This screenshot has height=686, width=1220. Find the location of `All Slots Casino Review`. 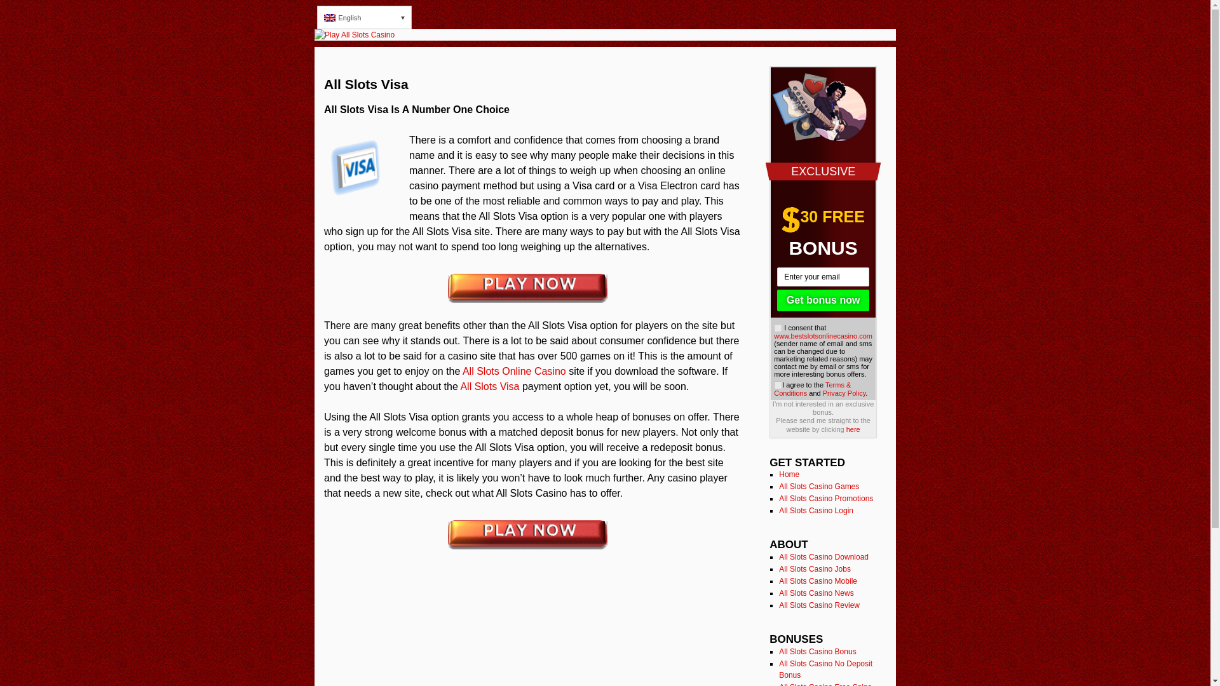

All Slots Casino Review is located at coordinates (820, 605).